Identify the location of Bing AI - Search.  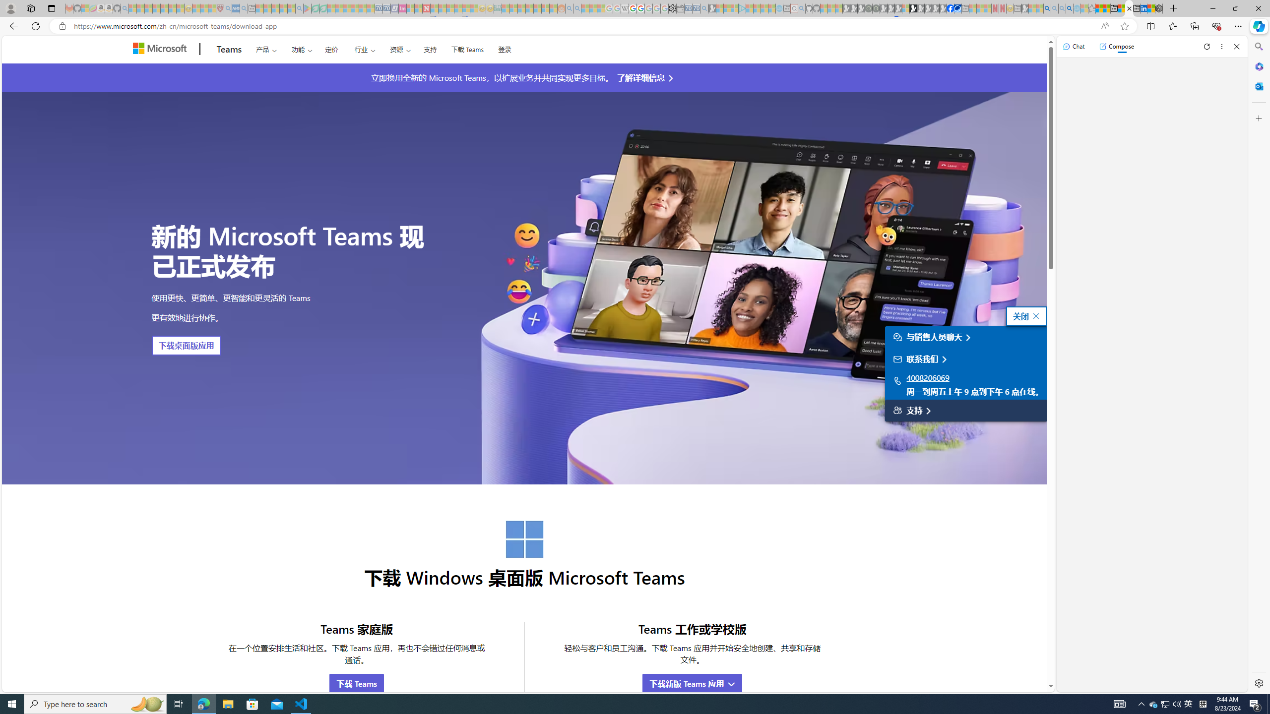
(1047, 8).